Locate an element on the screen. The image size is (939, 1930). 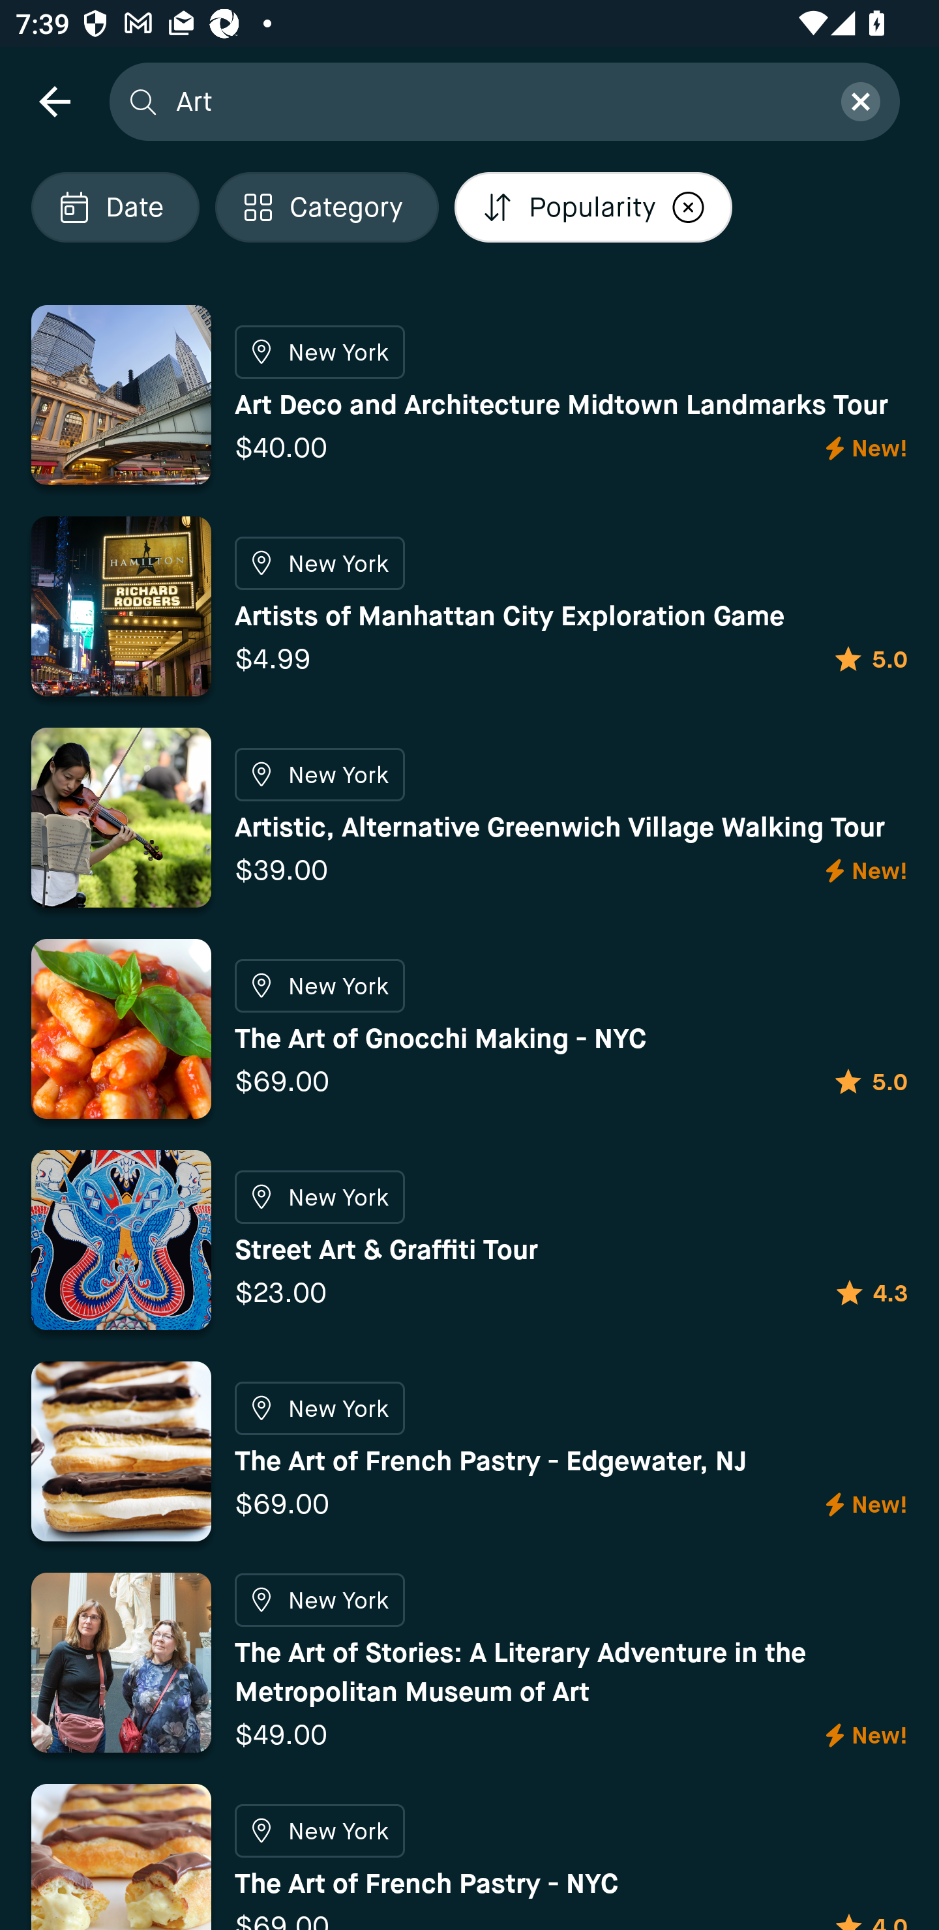
Localized description is located at coordinates (688, 207).